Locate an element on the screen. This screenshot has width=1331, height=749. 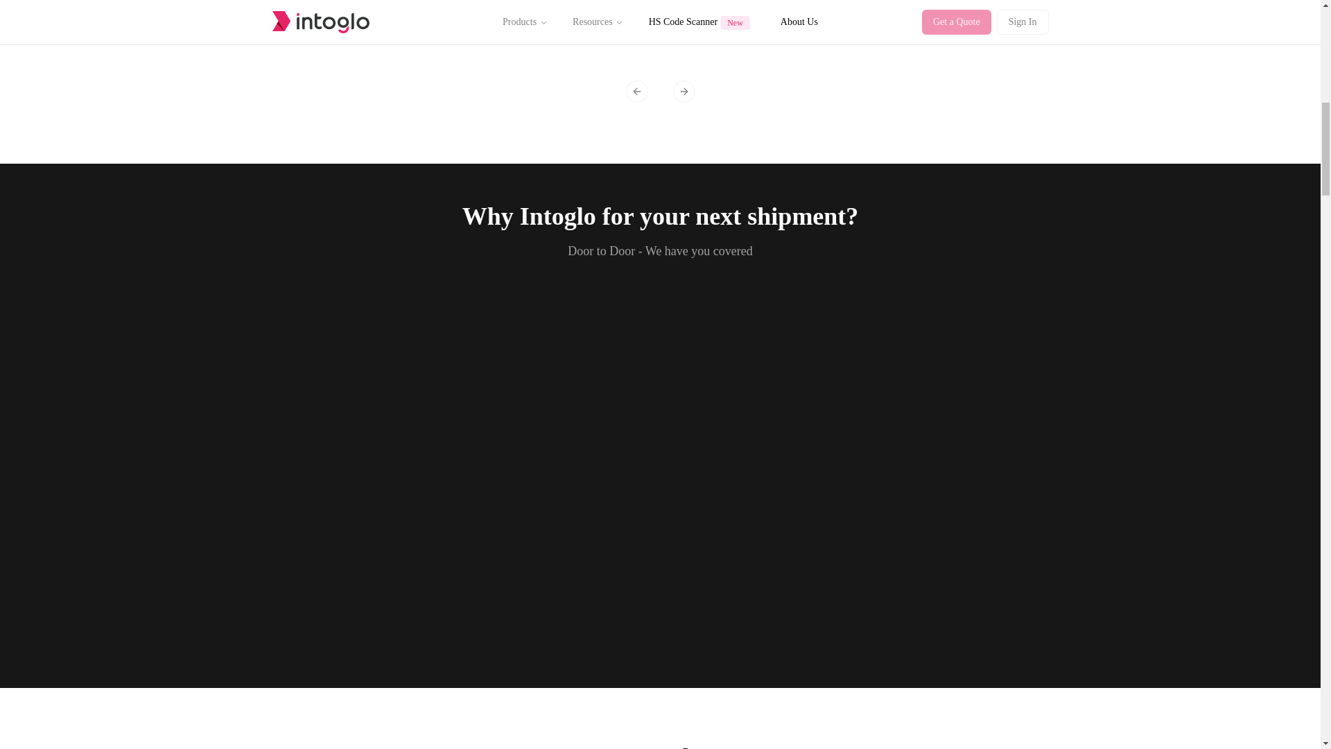
Next slide is located at coordinates (684, 91).